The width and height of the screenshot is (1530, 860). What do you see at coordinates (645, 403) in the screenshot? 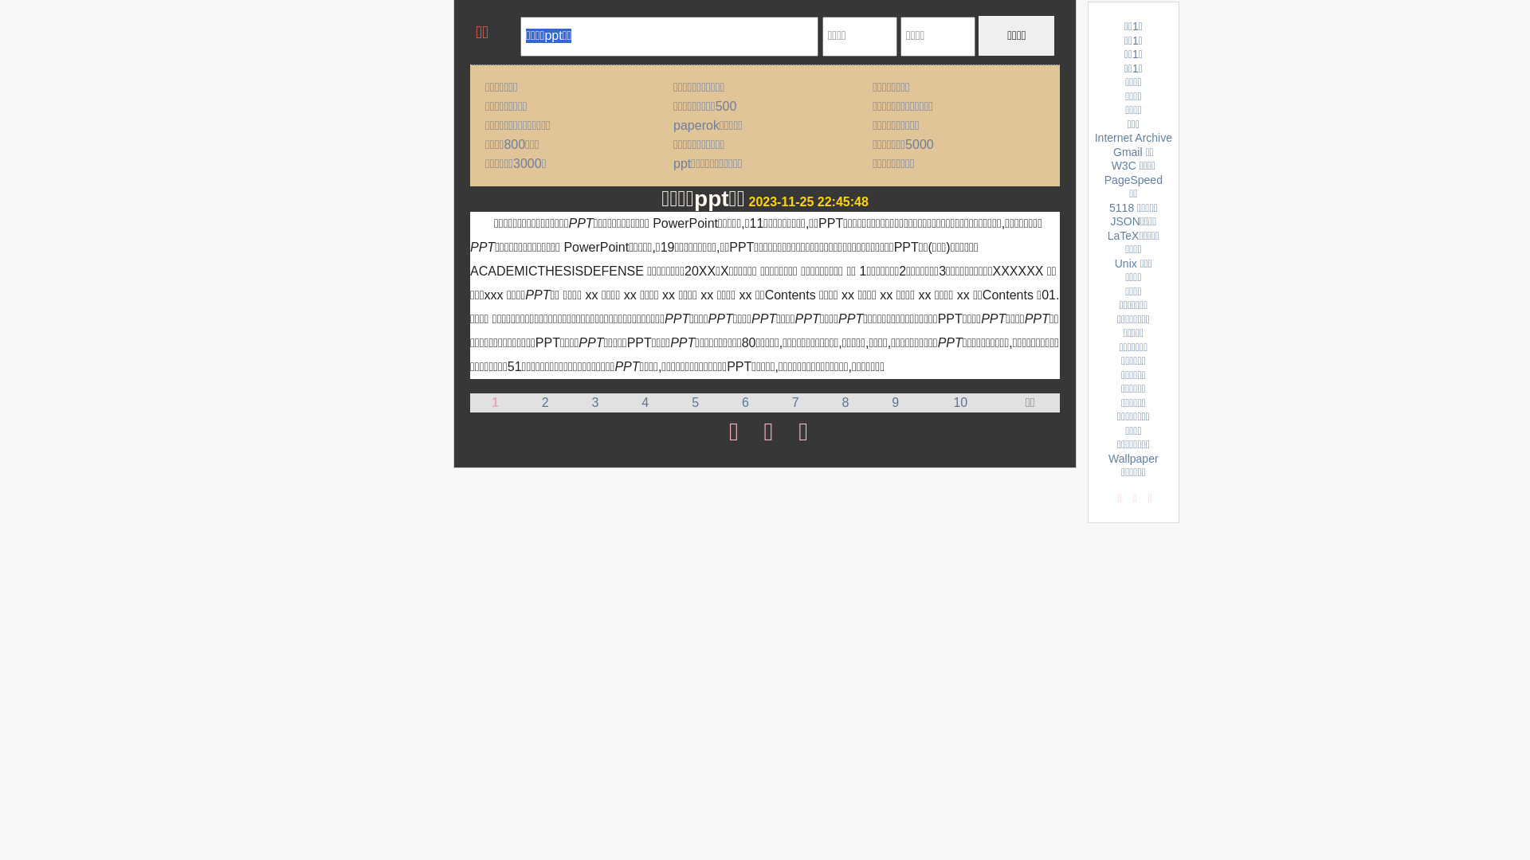
I see `4` at bounding box center [645, 403].